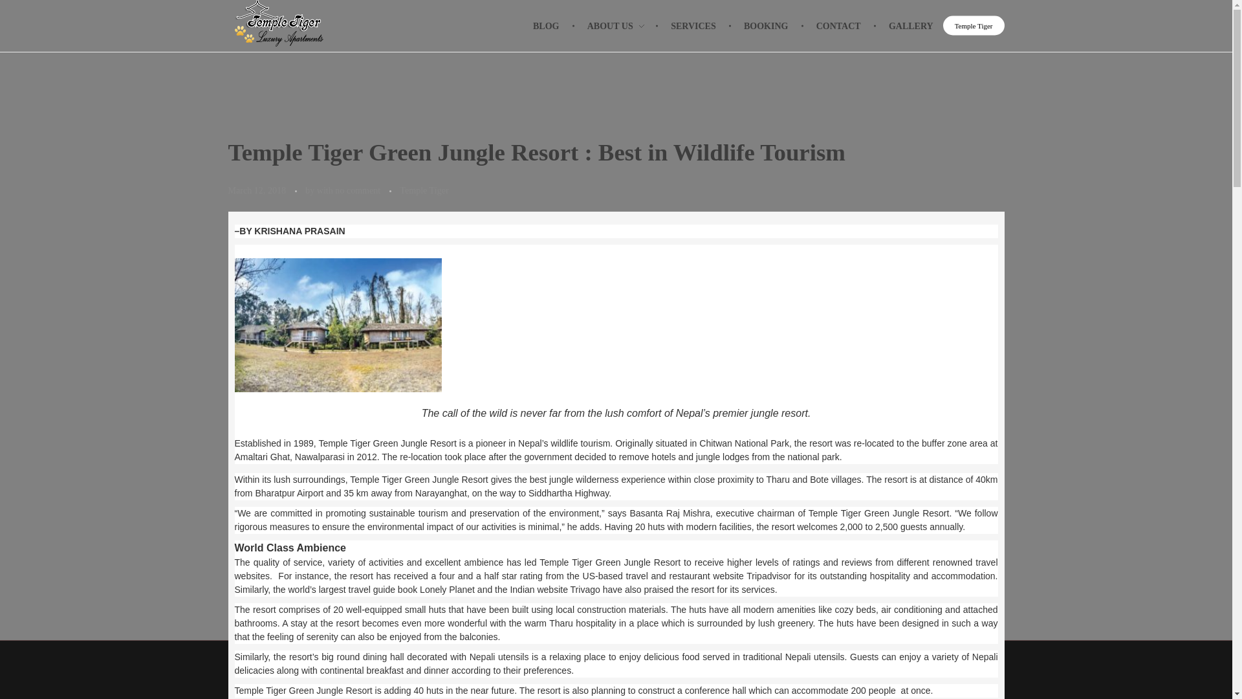 Image resolution: width=1242 pixels, height=699 pixels. I want to click on Temple Tiger, so click(424, 190).